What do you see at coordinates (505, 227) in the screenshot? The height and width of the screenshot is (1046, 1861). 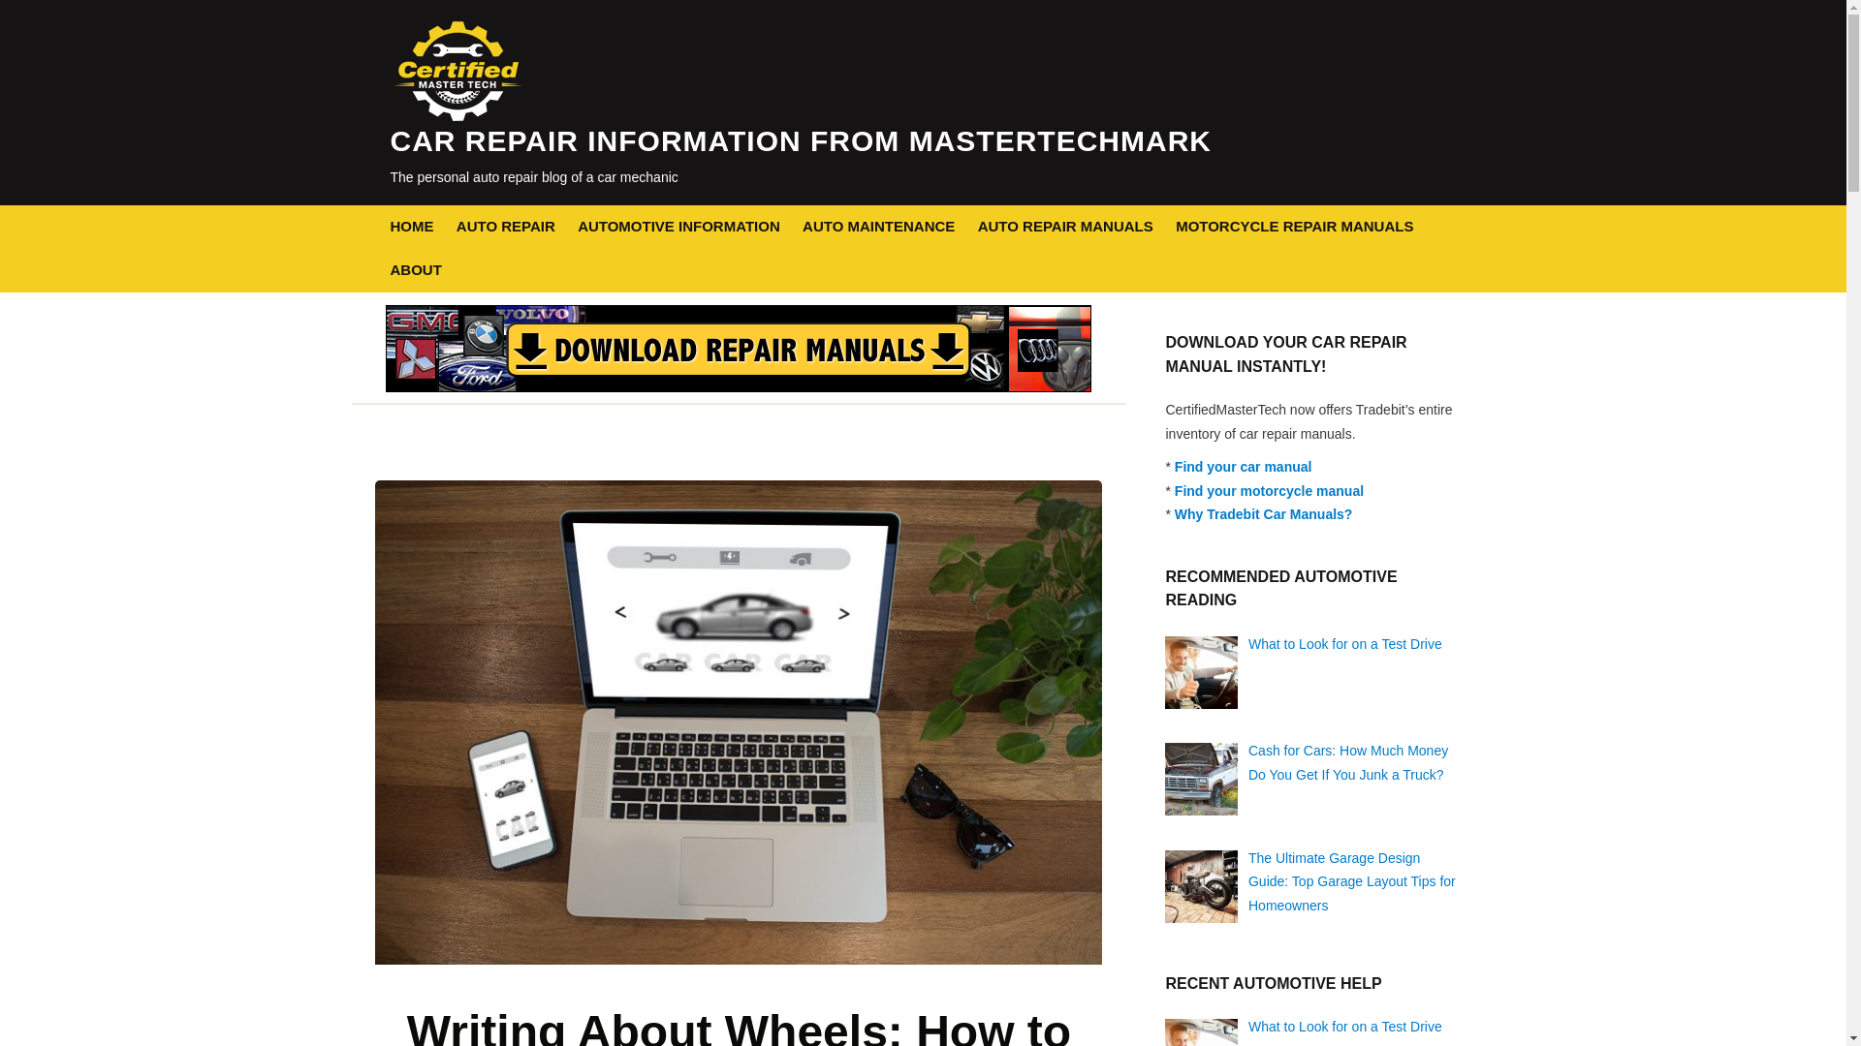 I see `AUTO REPAIR` at bounding box center [505, 227].